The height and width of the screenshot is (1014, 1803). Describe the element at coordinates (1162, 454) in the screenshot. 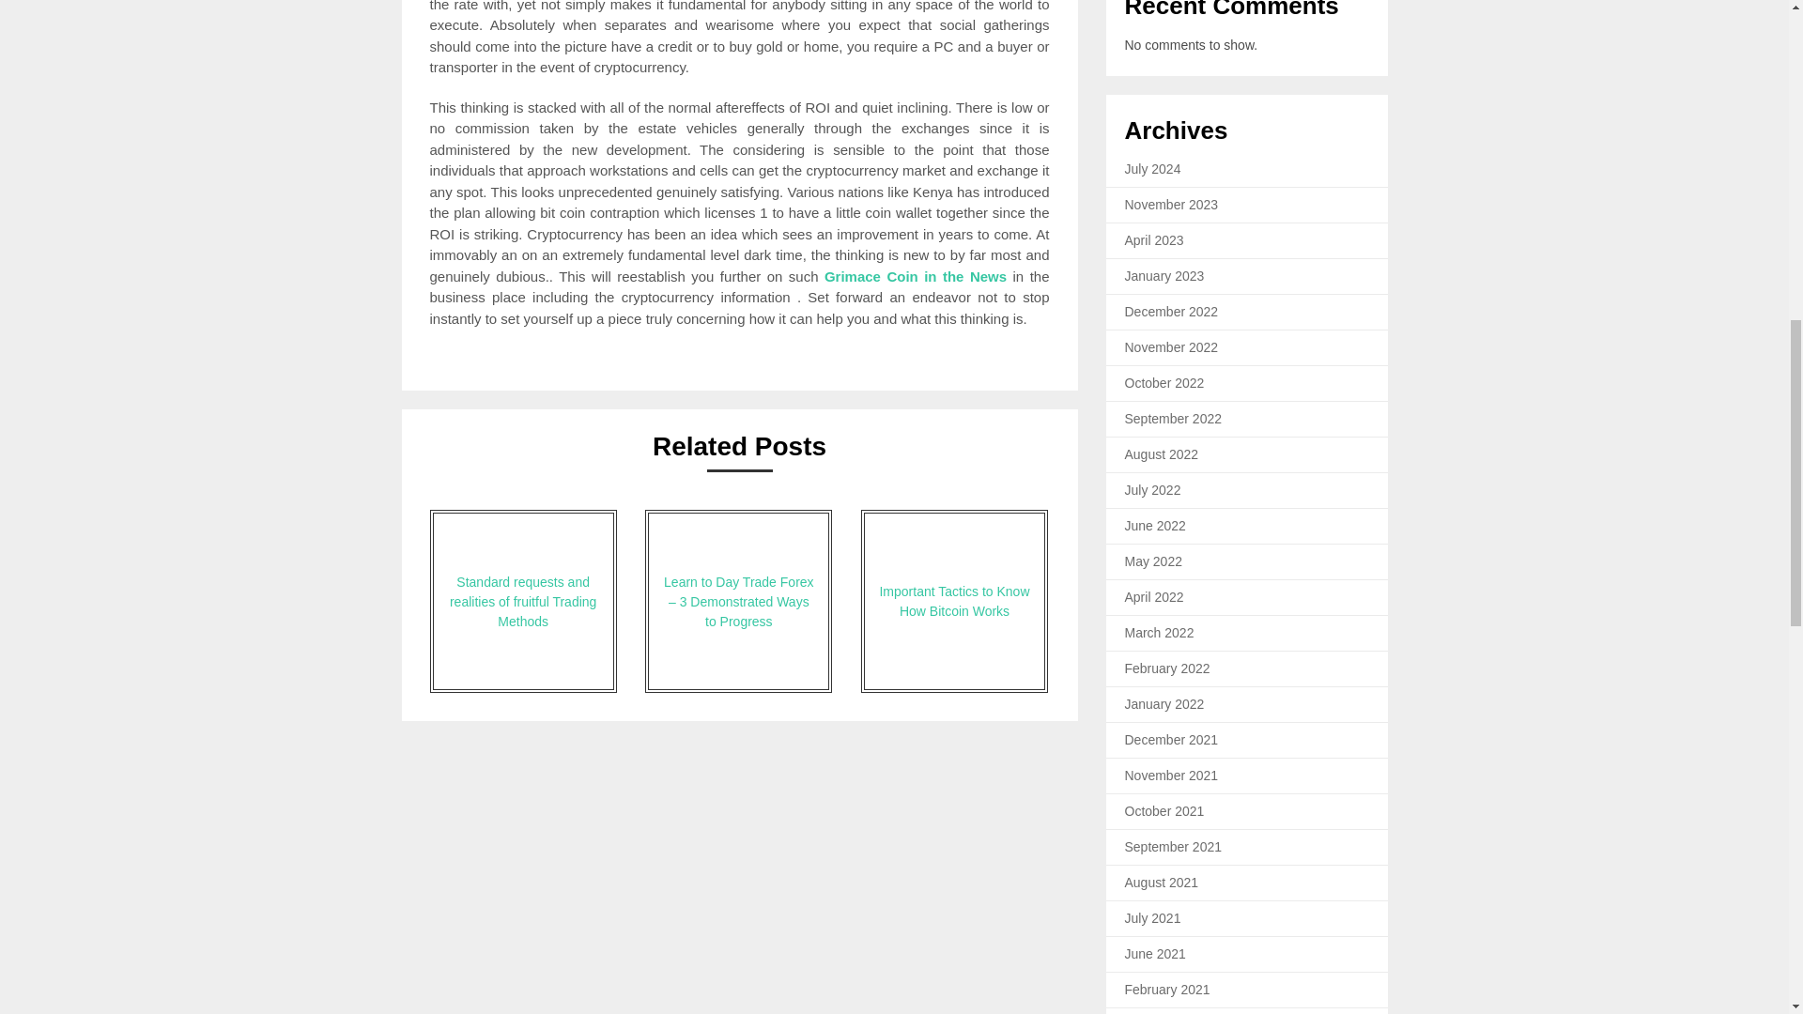

I see `August 2022` at that location.